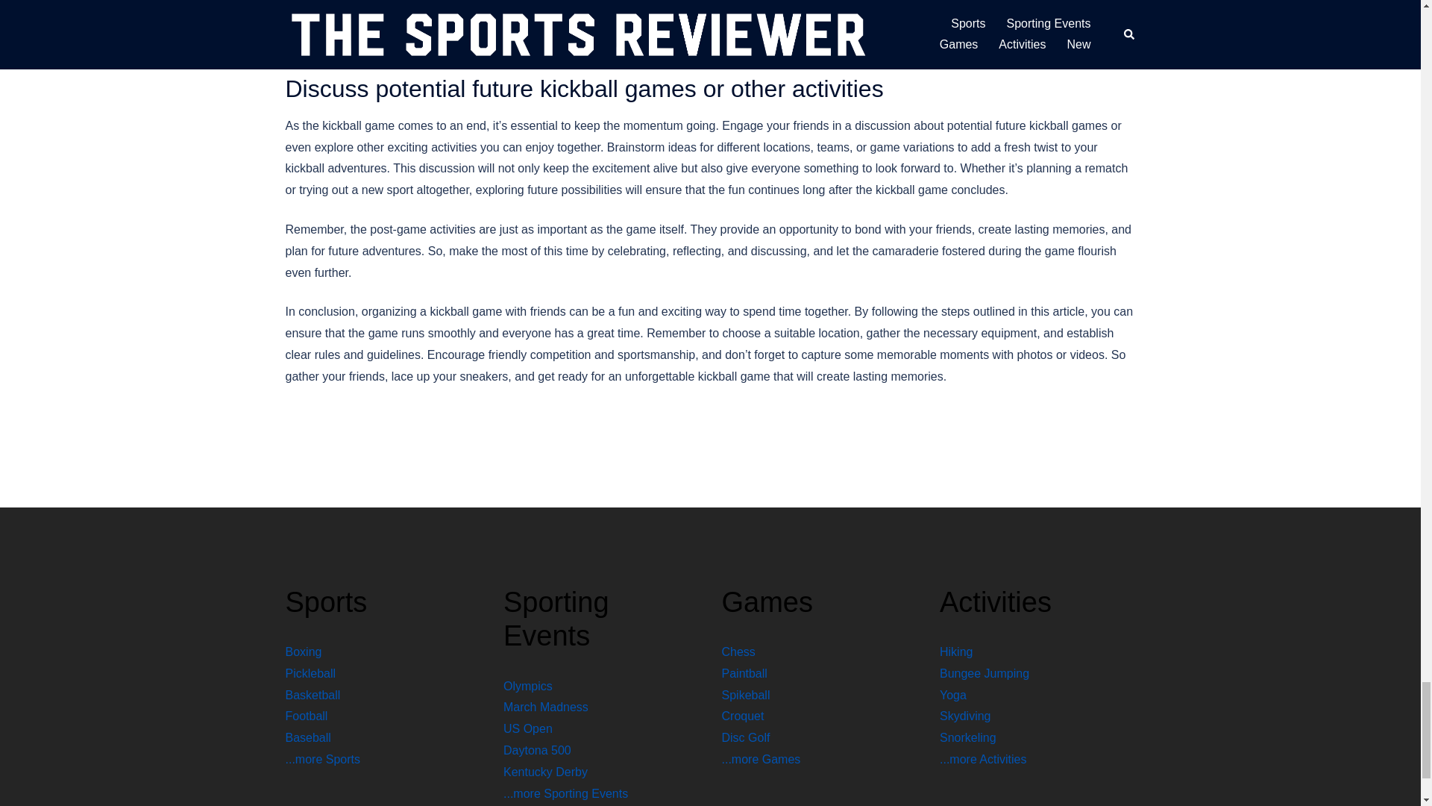 This screenshot has width=1432, height=806. What do you see at coordinates (528, 728) in the screenshot?
I see `US Open` at bounding box center [528, 728].